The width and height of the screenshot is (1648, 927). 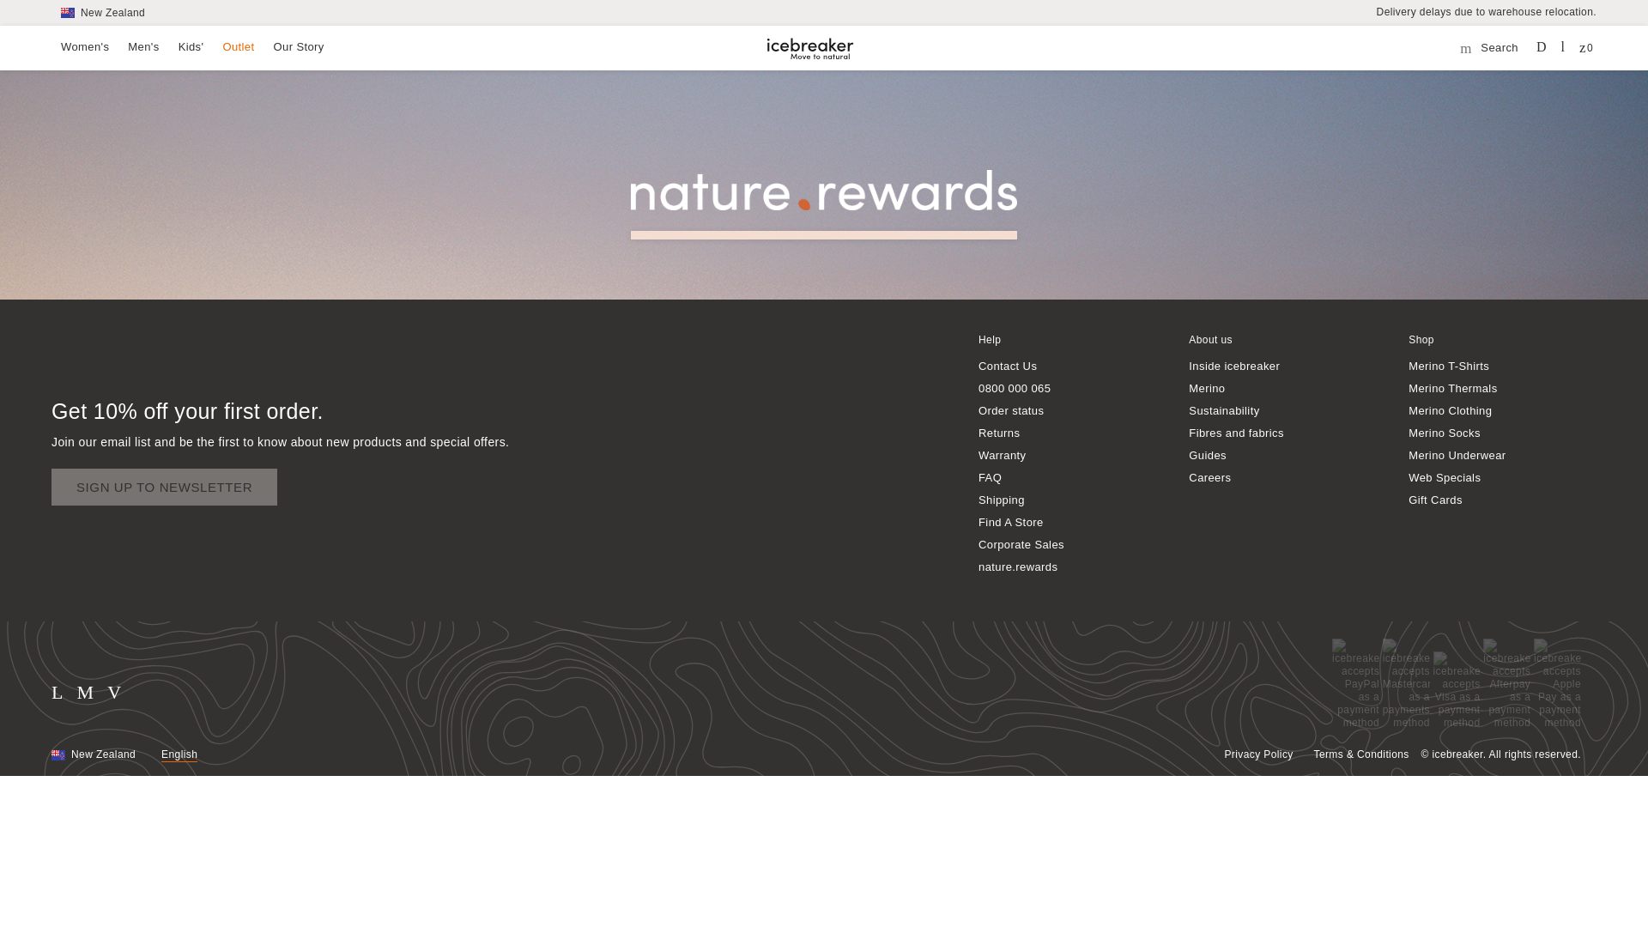 I want to click on New Zealand, so click(x=103, y=13).